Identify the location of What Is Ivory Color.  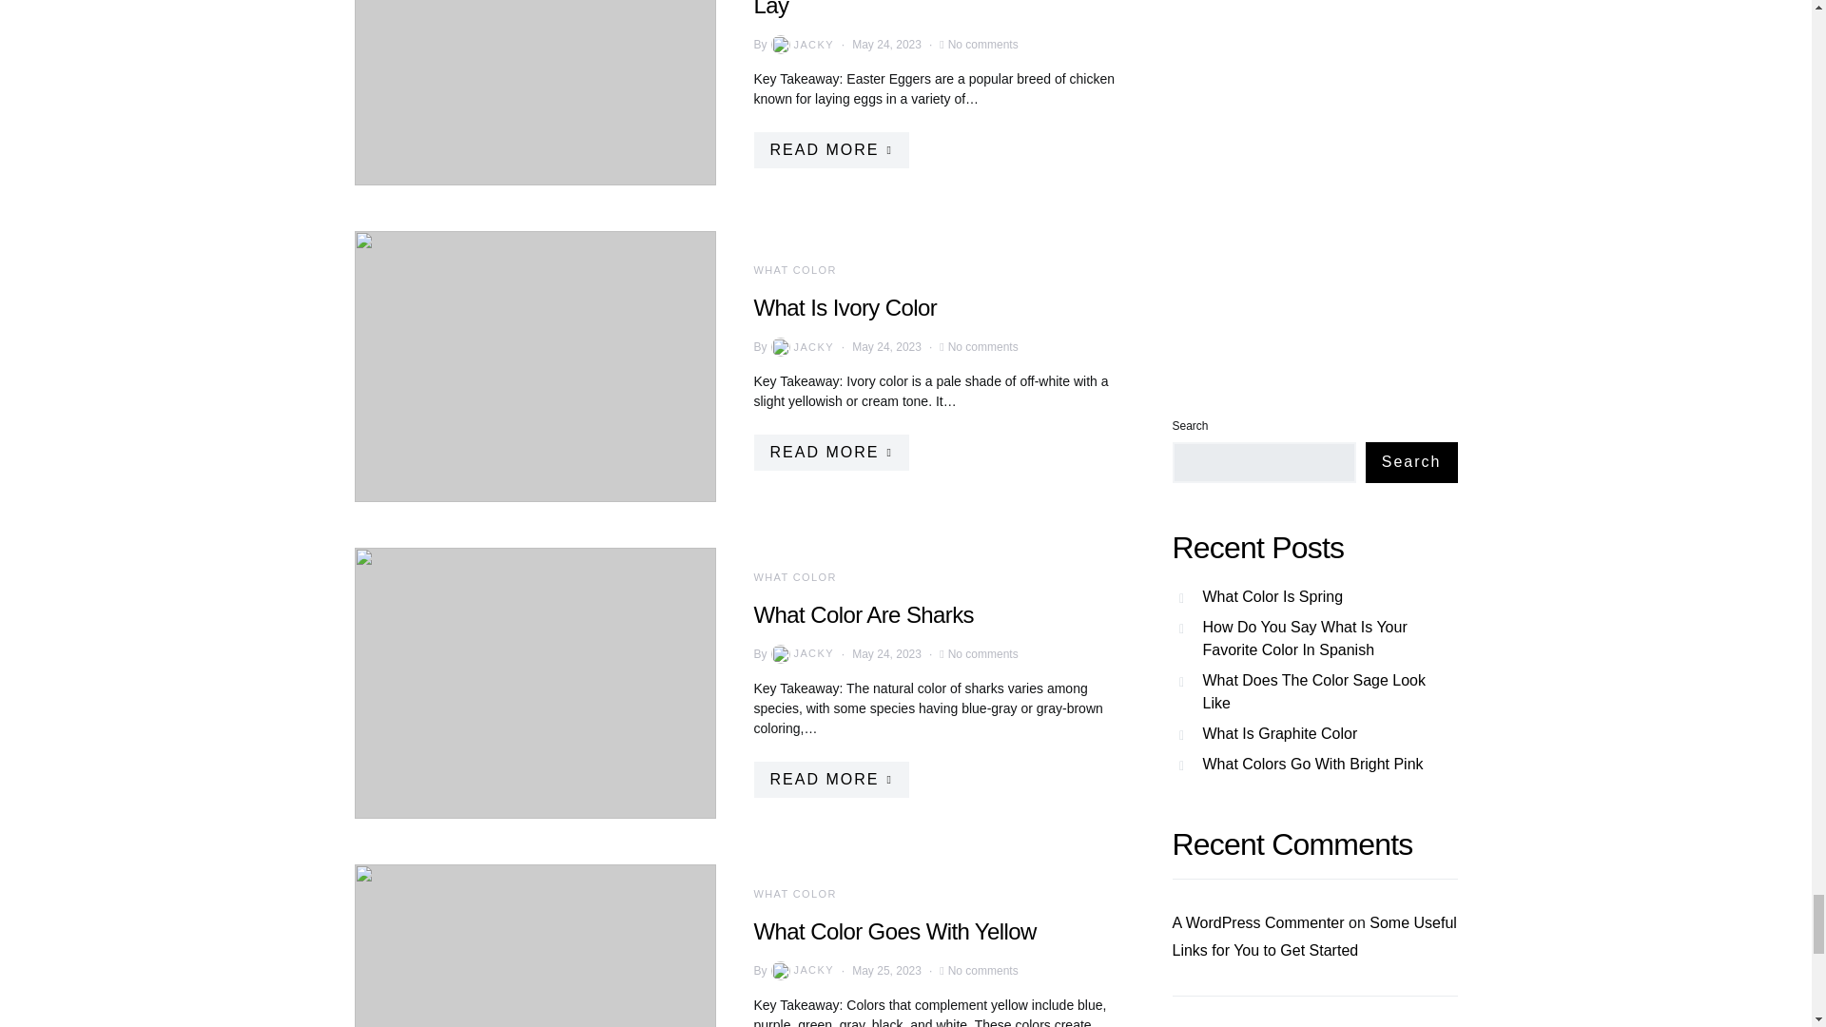
(845, 306).